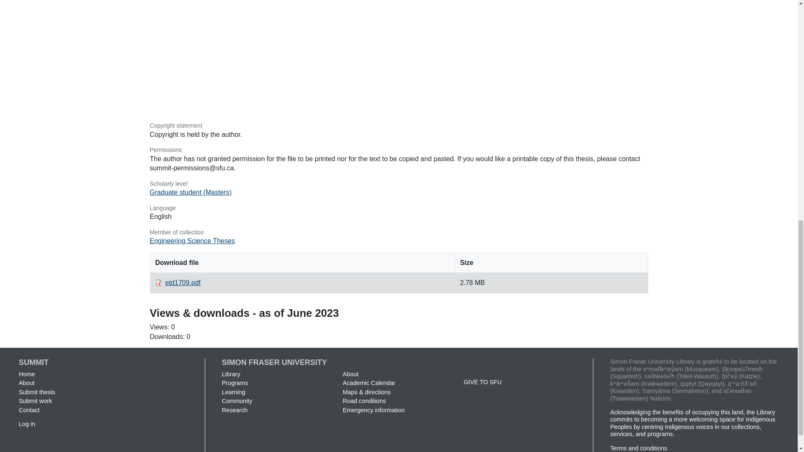 This screenshot has height=452, width=804. I want to click on Log in, so click(27, 424).